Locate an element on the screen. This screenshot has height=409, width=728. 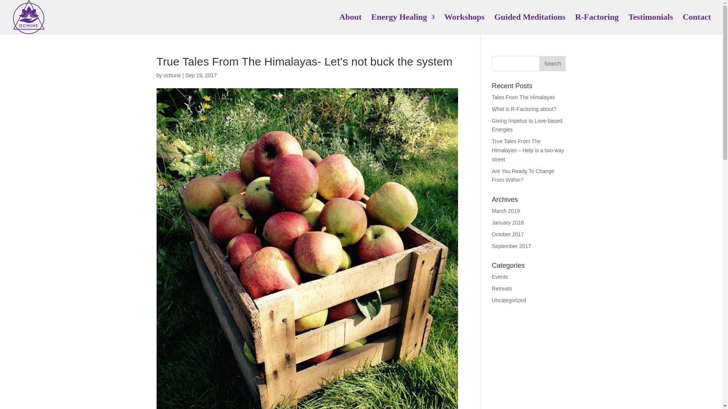
Search is located at coordinates (552, 63).